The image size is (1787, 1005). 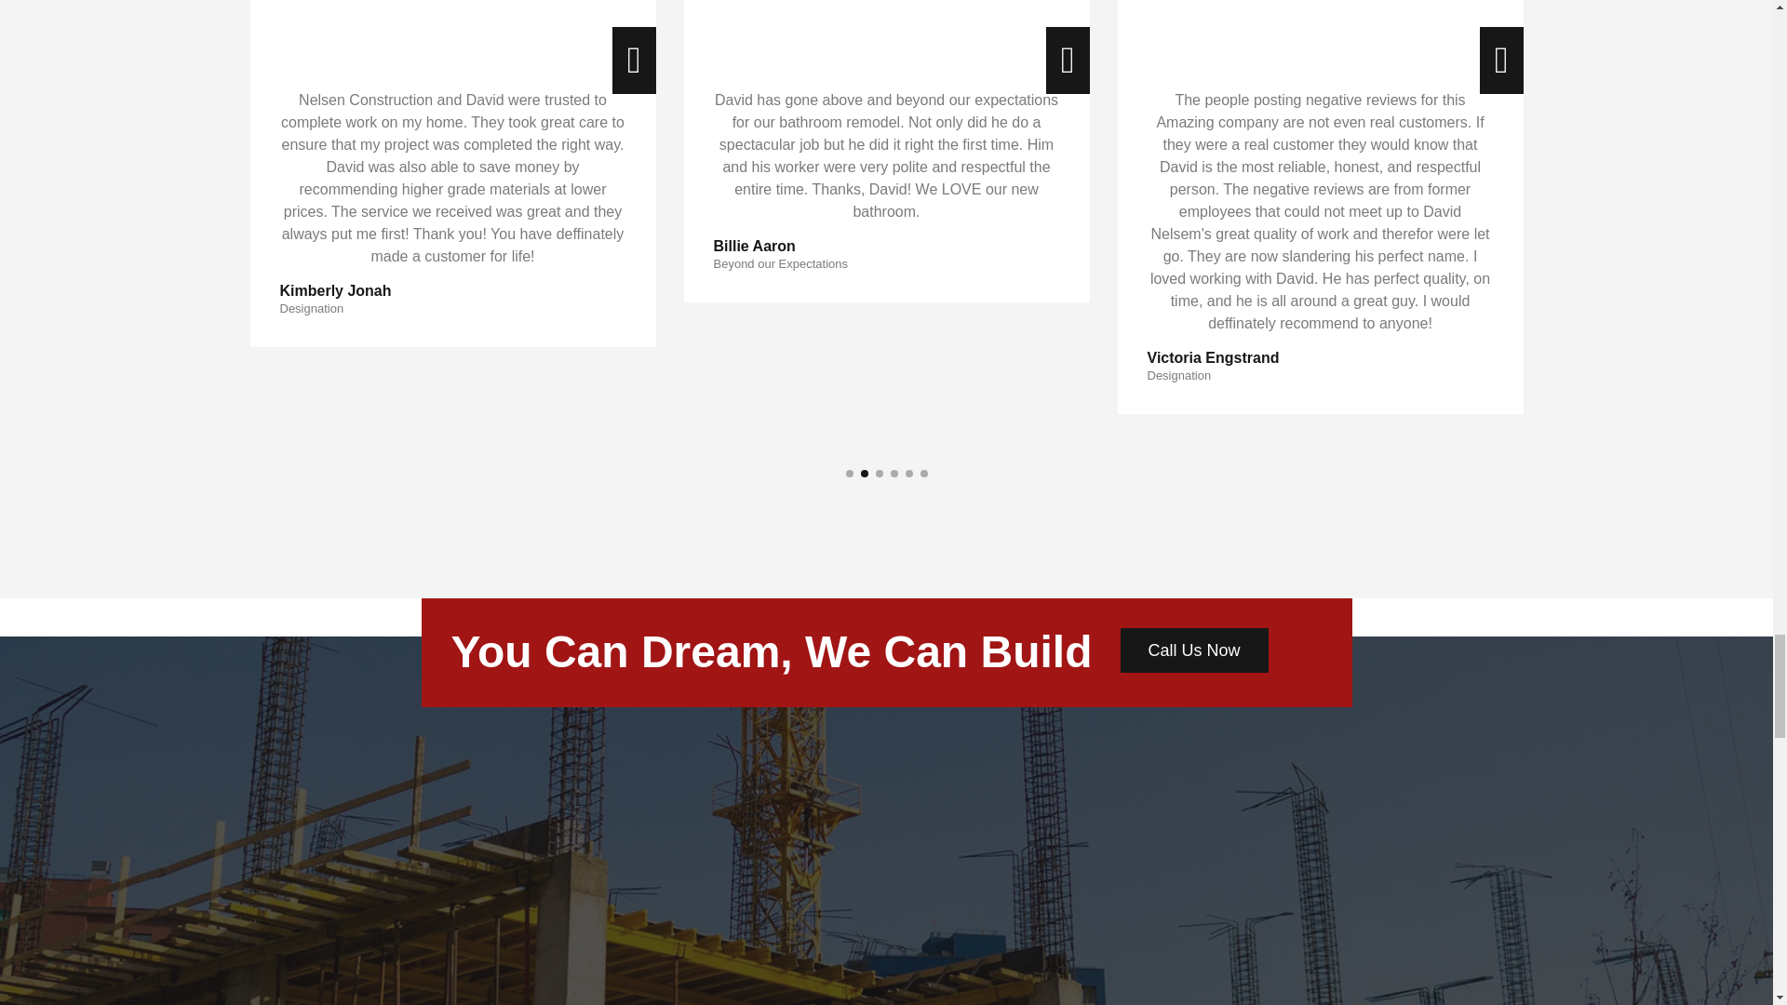 What do you see at coordinates (452, 30) in the screenshot?
I see `business-woman-portrait-indoors-2021-10-13-20-02-58-utc.jpg` at bounding box center [452, 30].